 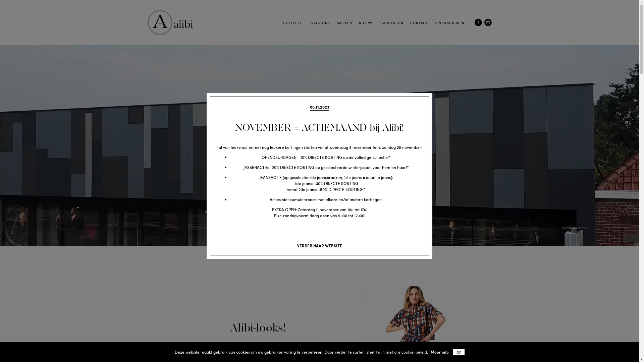 I want to click on CADEAUBON, so click(x=392, y=23).